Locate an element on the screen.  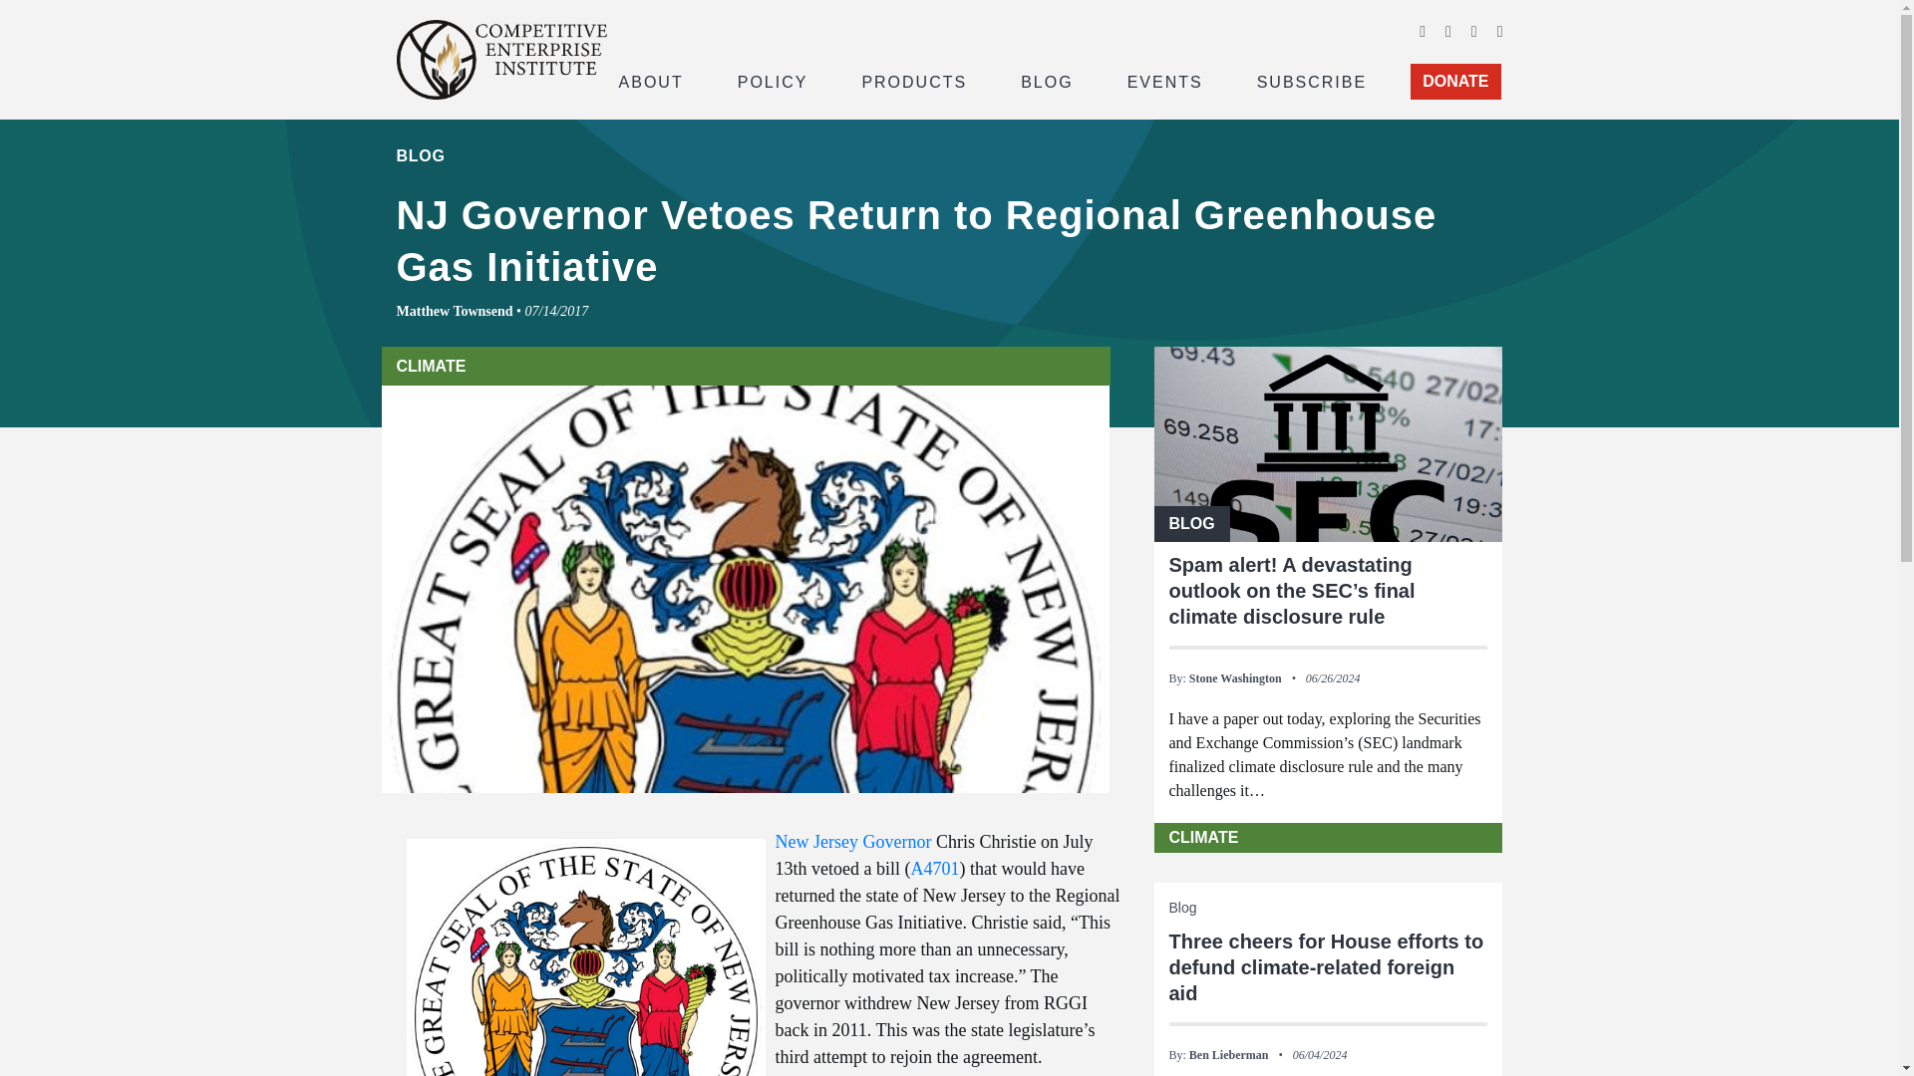
ABOUT is located at coordinates (650, 80).